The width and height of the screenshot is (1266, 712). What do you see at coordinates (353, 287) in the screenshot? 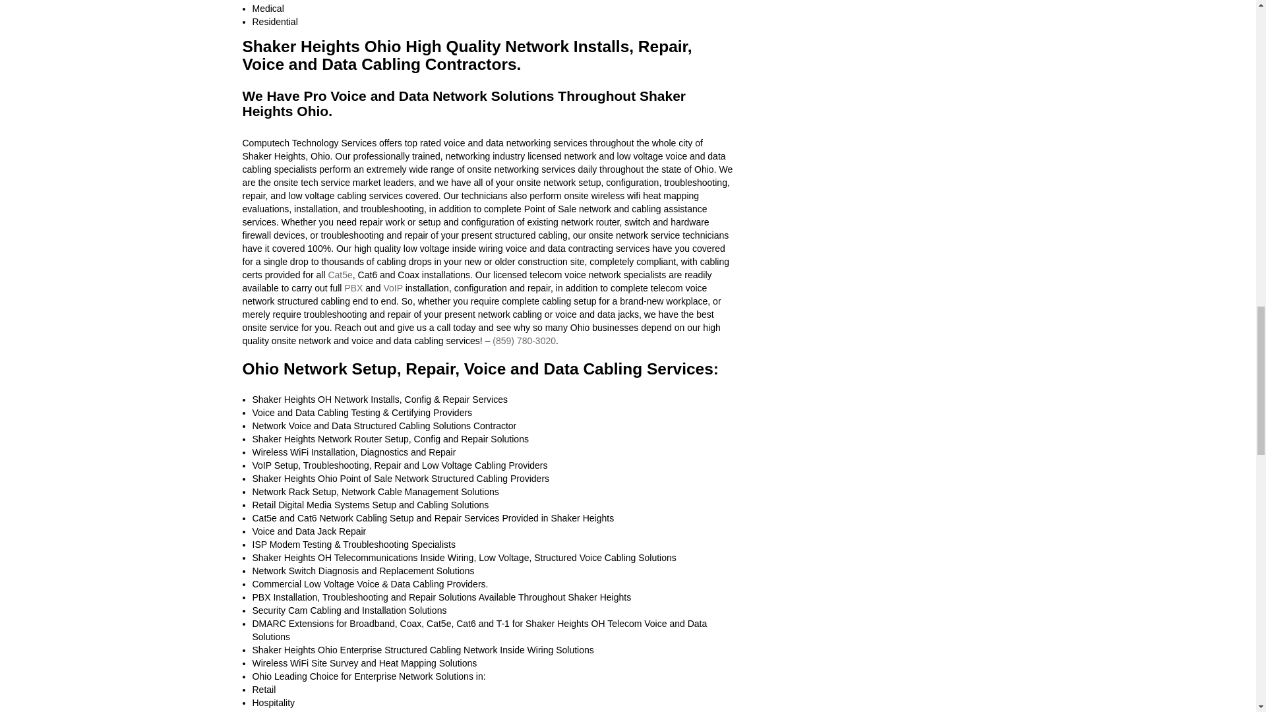
I see `PBX` at bounding box center [353, 287].